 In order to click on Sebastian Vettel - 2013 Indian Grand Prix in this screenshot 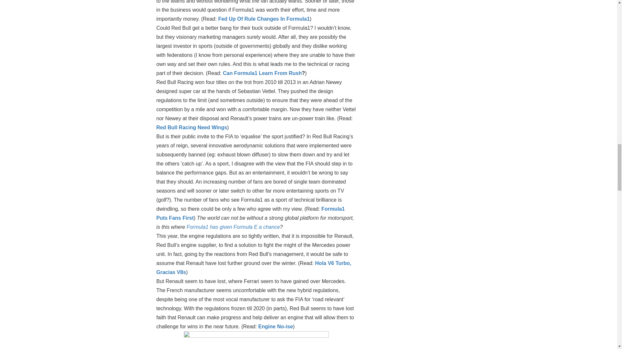, I will do `click(256, 340)`.